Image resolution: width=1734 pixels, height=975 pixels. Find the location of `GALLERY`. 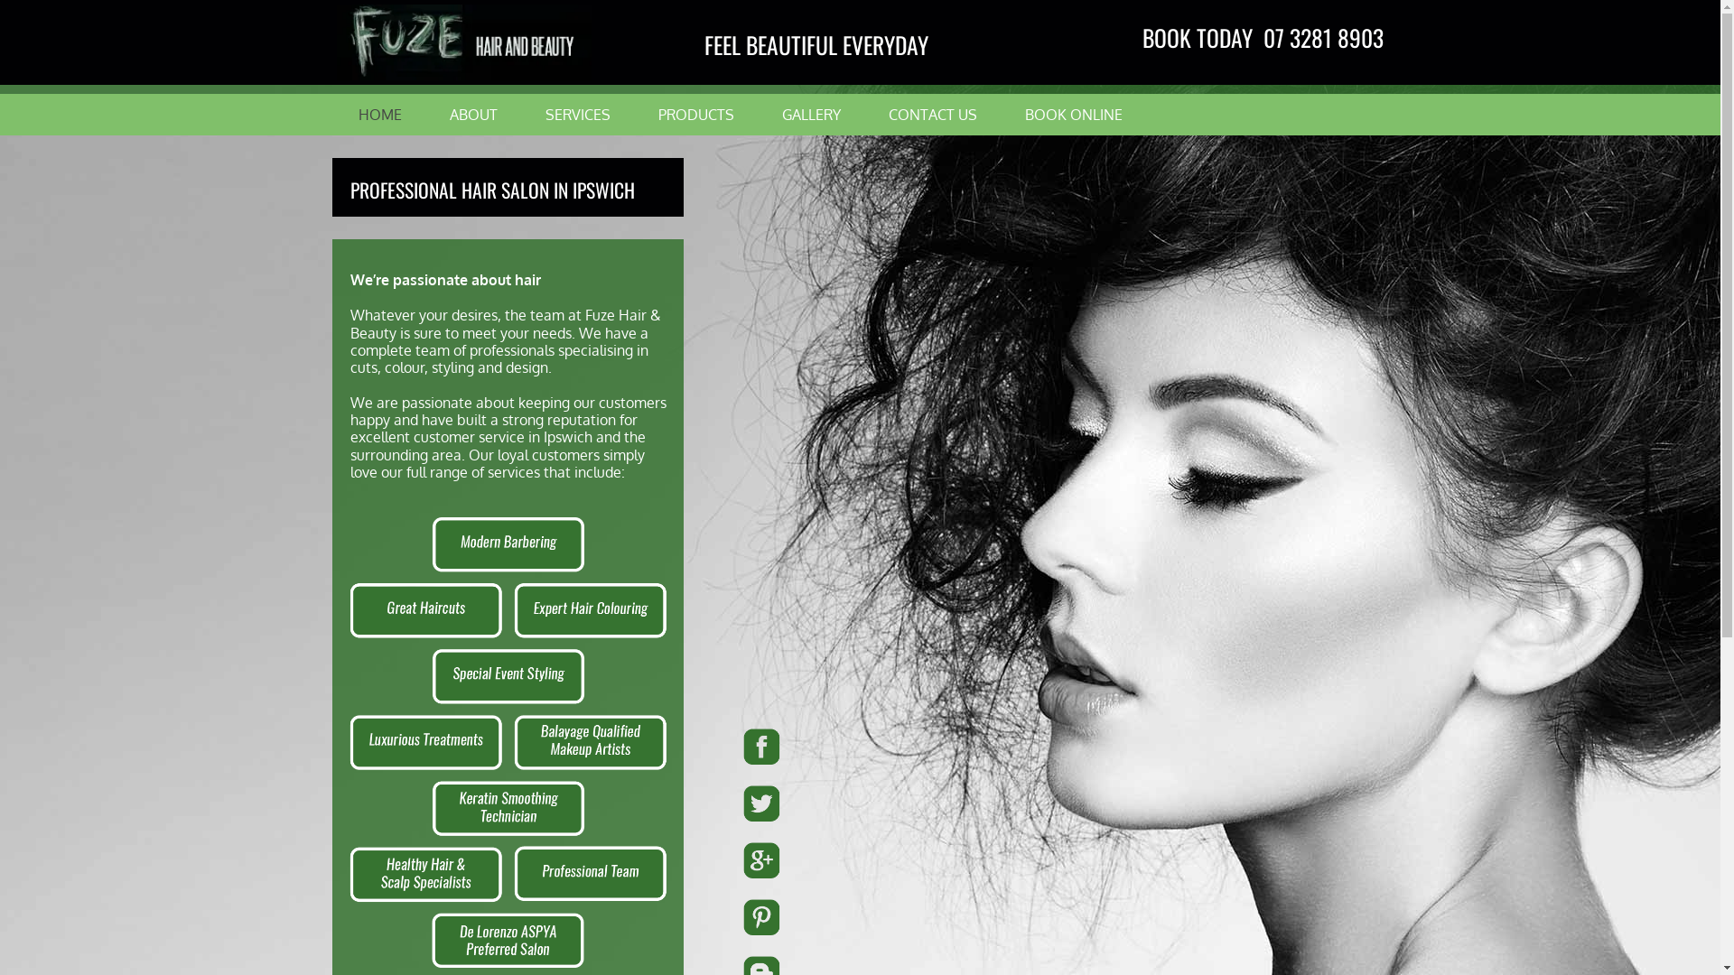

GALLERY is located at coordinates (811, 115).